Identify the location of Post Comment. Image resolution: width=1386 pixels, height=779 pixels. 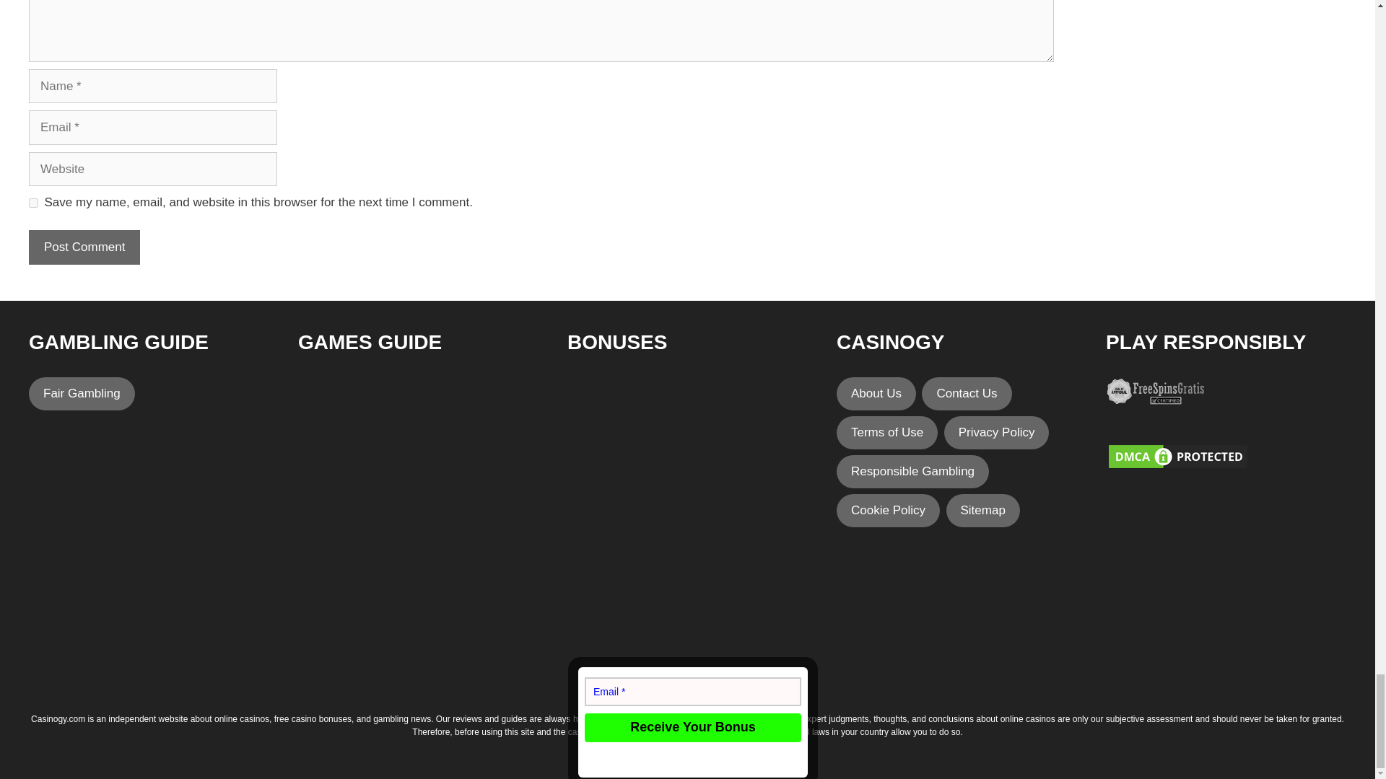
(84, 247).